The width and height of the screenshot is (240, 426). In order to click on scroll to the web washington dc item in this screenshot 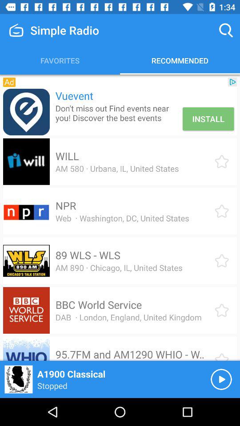, I will do `click(122, 218)`.